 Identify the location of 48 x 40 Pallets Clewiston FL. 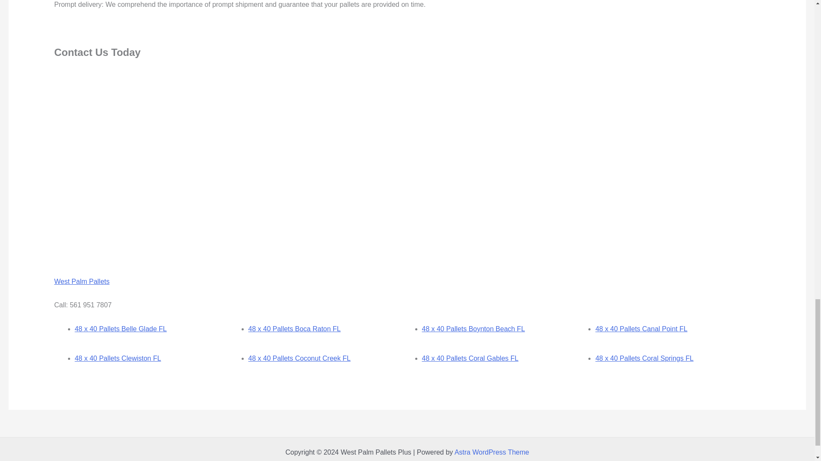
(118, 358).